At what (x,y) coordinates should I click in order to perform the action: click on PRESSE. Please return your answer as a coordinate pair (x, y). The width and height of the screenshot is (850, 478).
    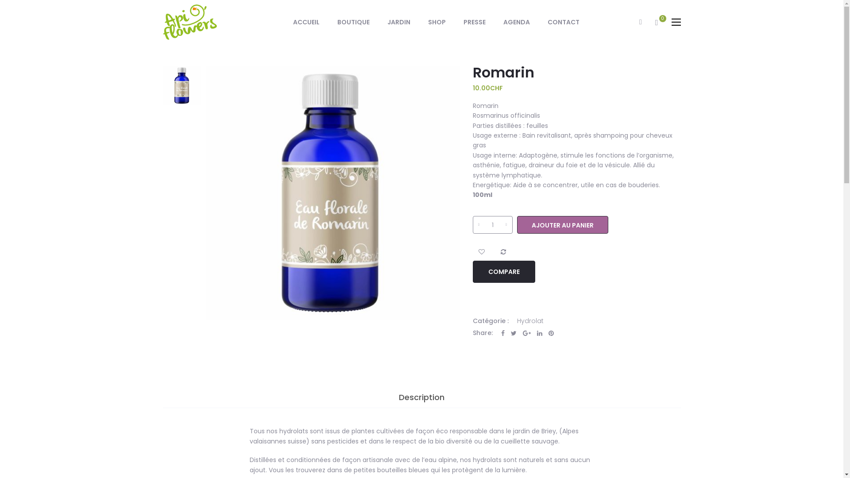
    Looking at the image, I should click on (475, 22).